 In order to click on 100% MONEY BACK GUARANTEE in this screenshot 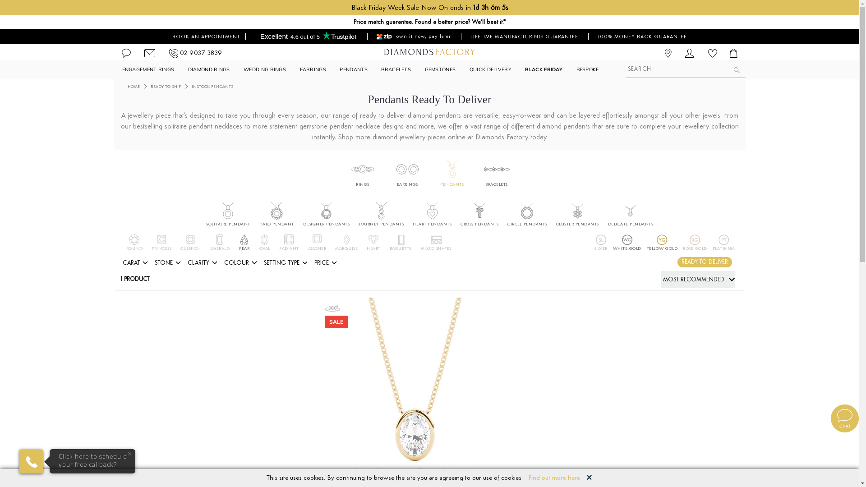, I will do `click(642, 37)`.